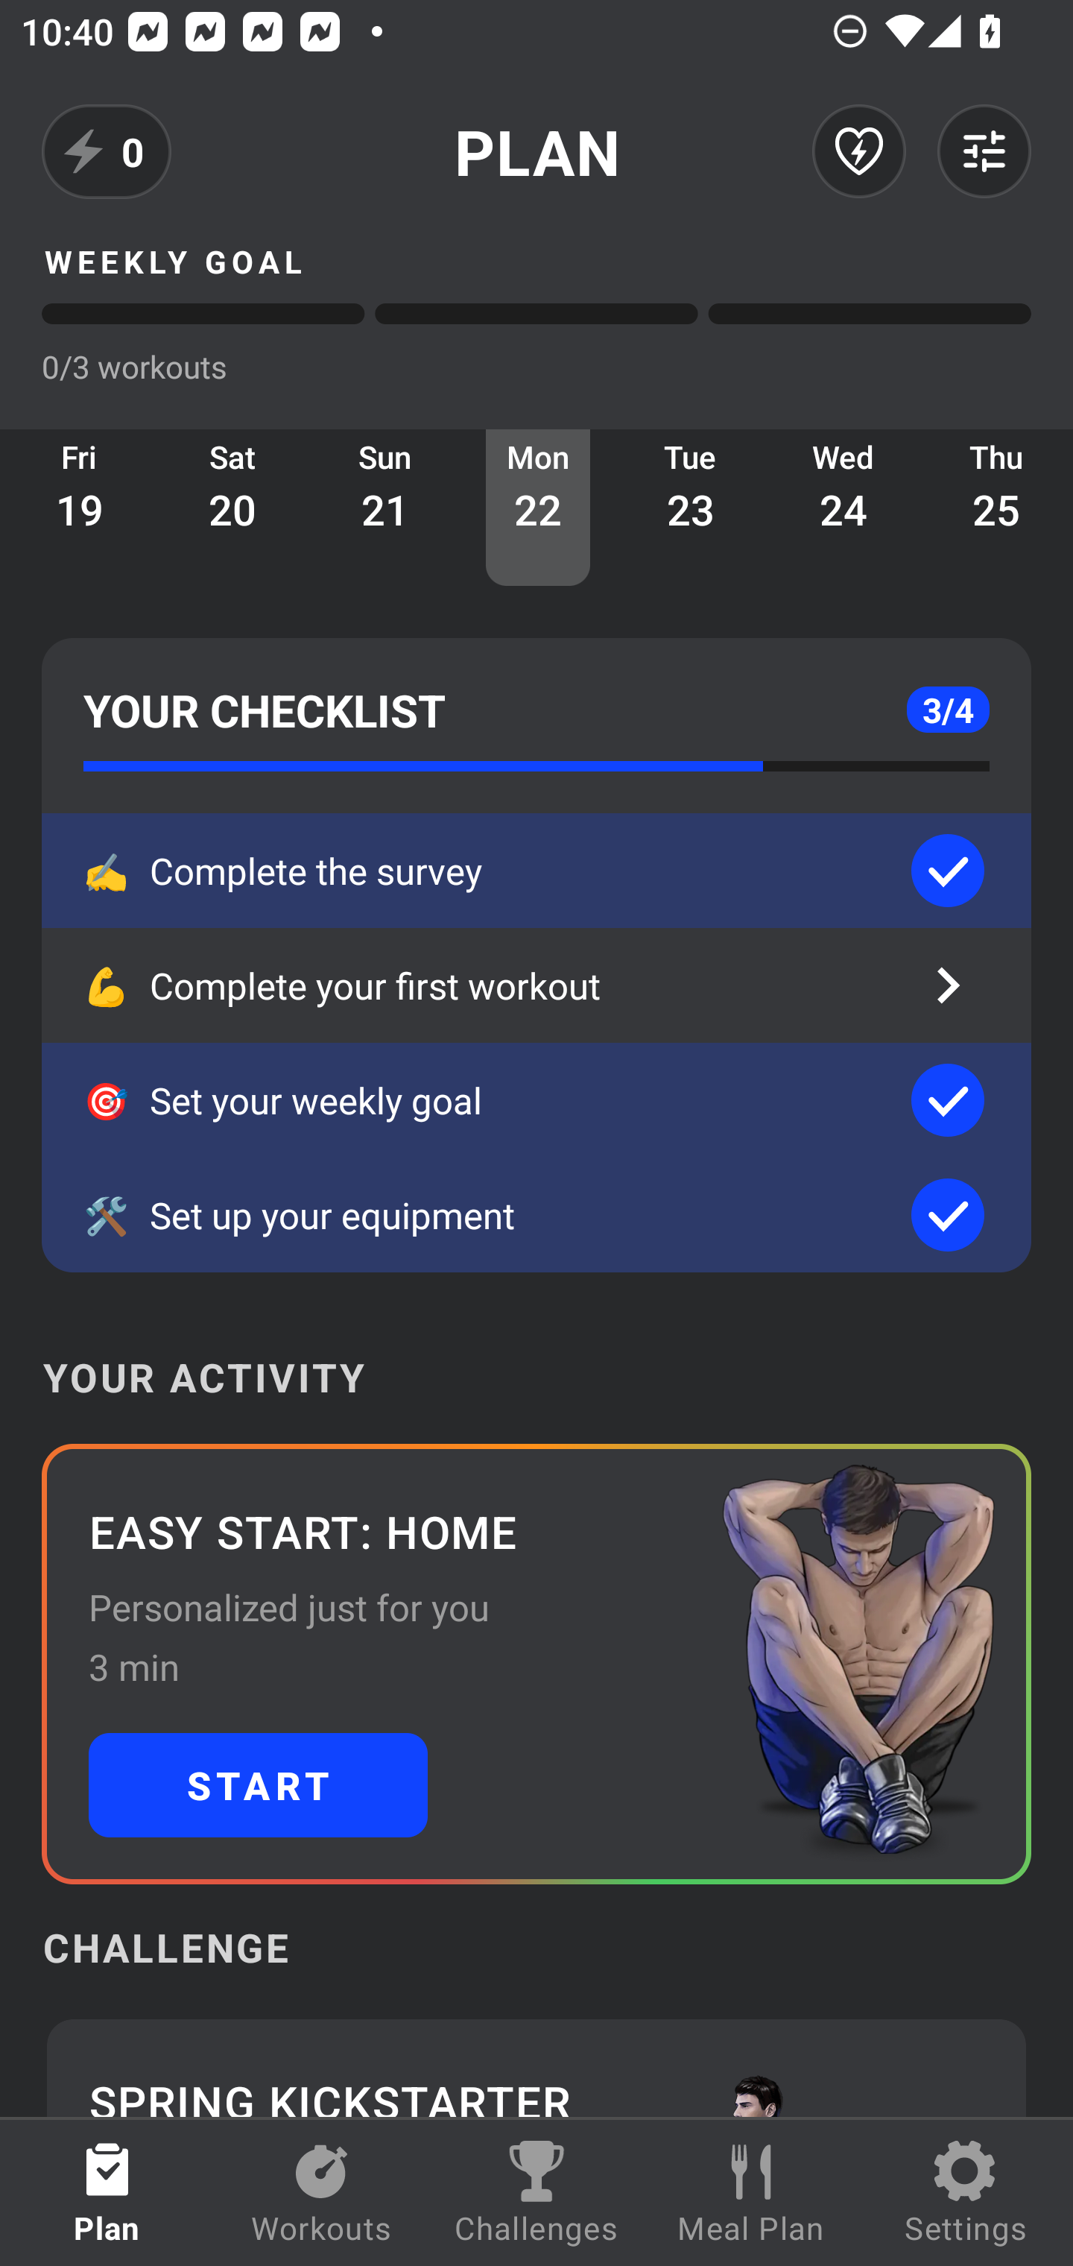  What do you see at coordinates (966, 2193) in the screenshot?
I see ` Settings ` at bounding box center [966, 2193].